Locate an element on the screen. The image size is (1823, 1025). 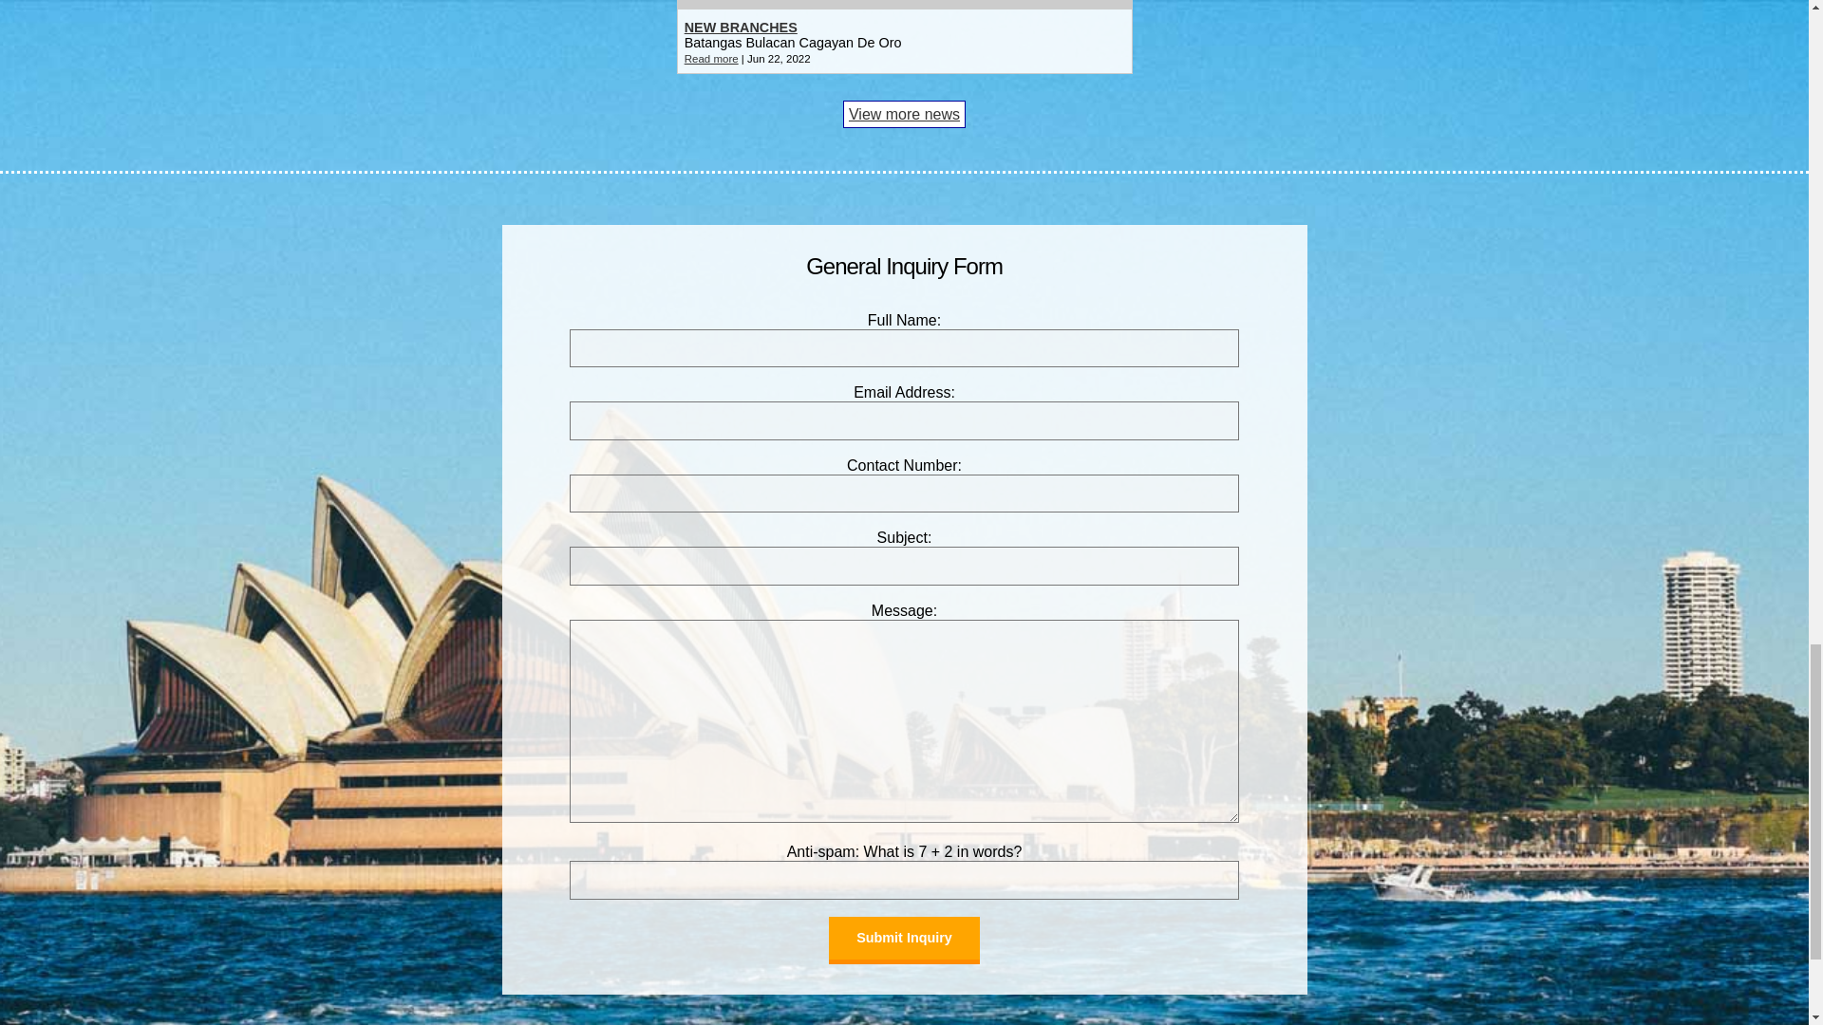
View more news is located at coordinates (904, 114).